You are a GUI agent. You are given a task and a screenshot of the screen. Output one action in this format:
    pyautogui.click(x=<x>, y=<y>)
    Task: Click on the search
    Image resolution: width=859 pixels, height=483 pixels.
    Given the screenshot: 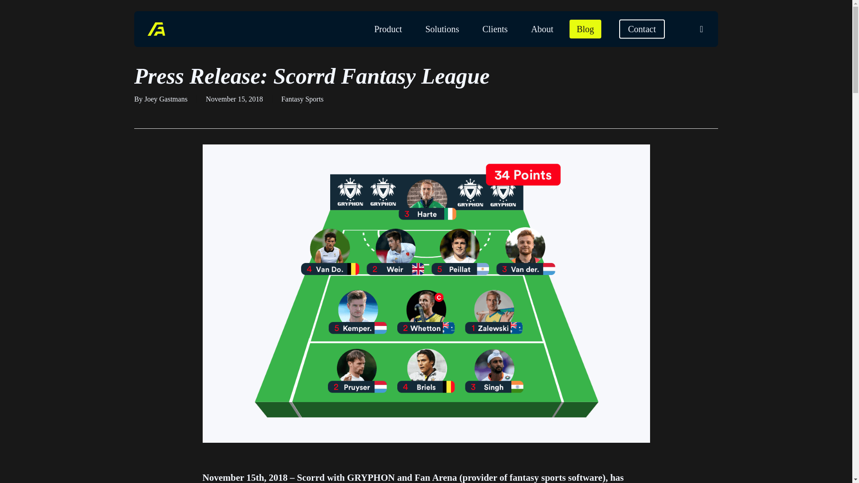 What is the action you would take?
    pyautogui.click(x=702, y=29)
    